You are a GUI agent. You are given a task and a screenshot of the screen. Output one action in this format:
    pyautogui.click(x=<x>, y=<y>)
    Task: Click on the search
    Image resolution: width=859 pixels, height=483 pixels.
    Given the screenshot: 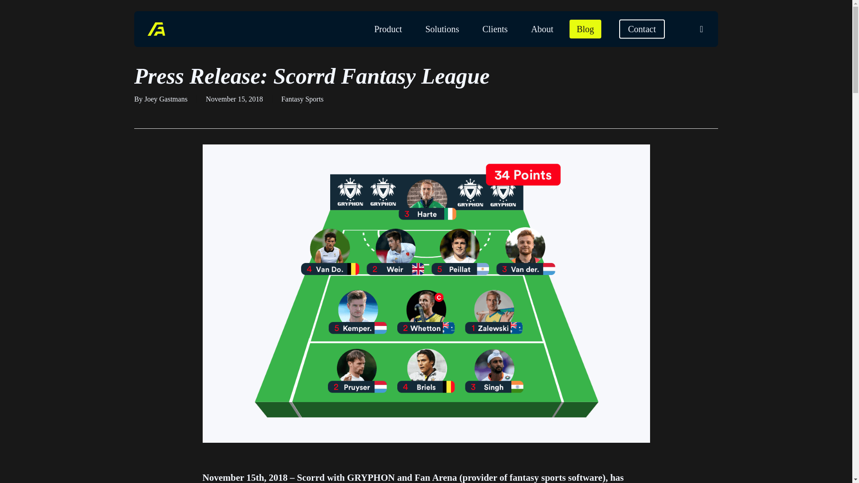 What is the action you would take?
    pyautogui.click(x=702, y=29)
    